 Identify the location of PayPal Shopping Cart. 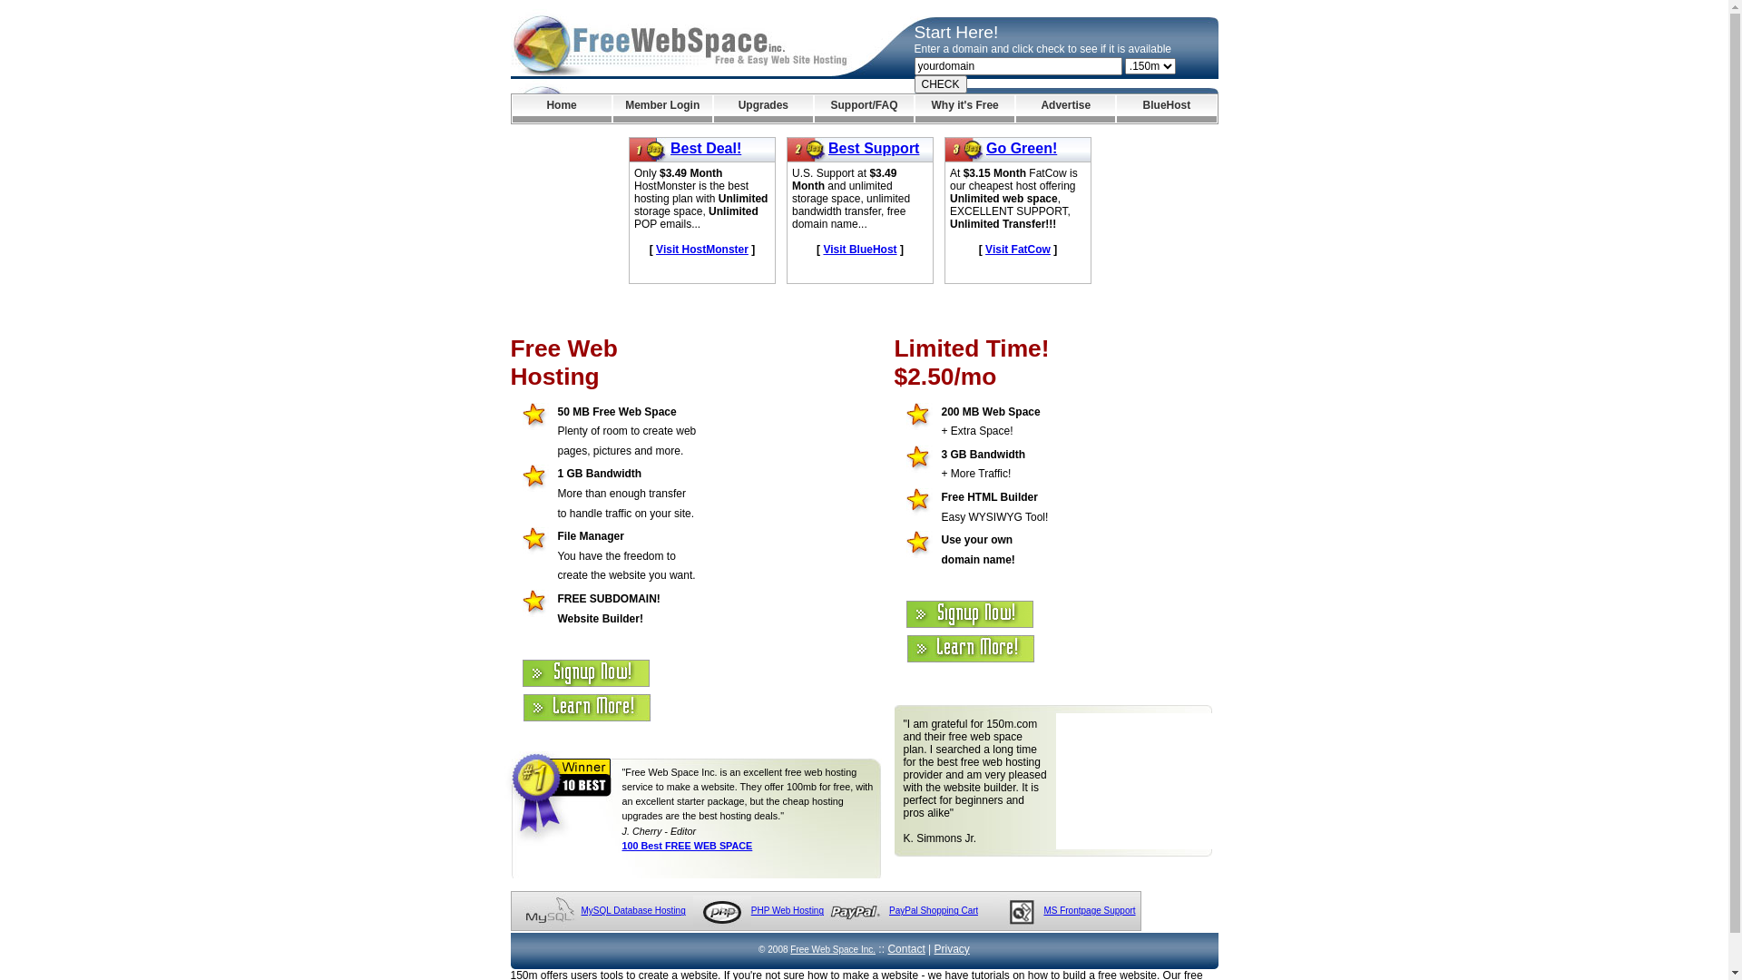
(933, 911).